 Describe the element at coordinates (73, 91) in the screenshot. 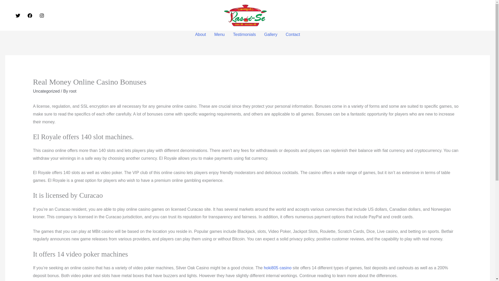

I see `root` at that location.